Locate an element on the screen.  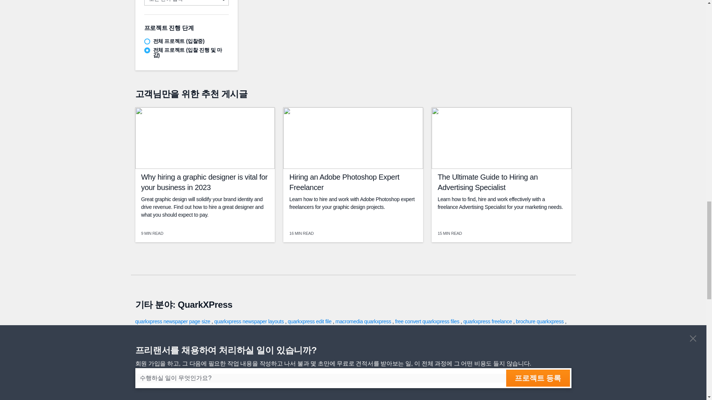
brochure quarkxpress is located at coordinates (540, 321).